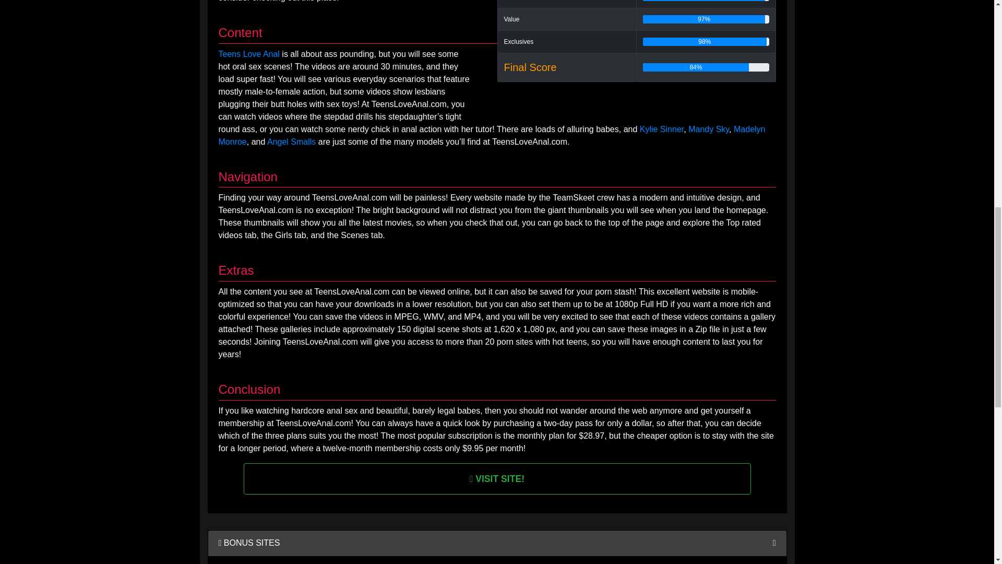 Image resolution: width=1002 pixels, height=564 pixels. Describe the element at coordinates (248, 54) in the screenshot. I see `Teens Love Anal` at that location.